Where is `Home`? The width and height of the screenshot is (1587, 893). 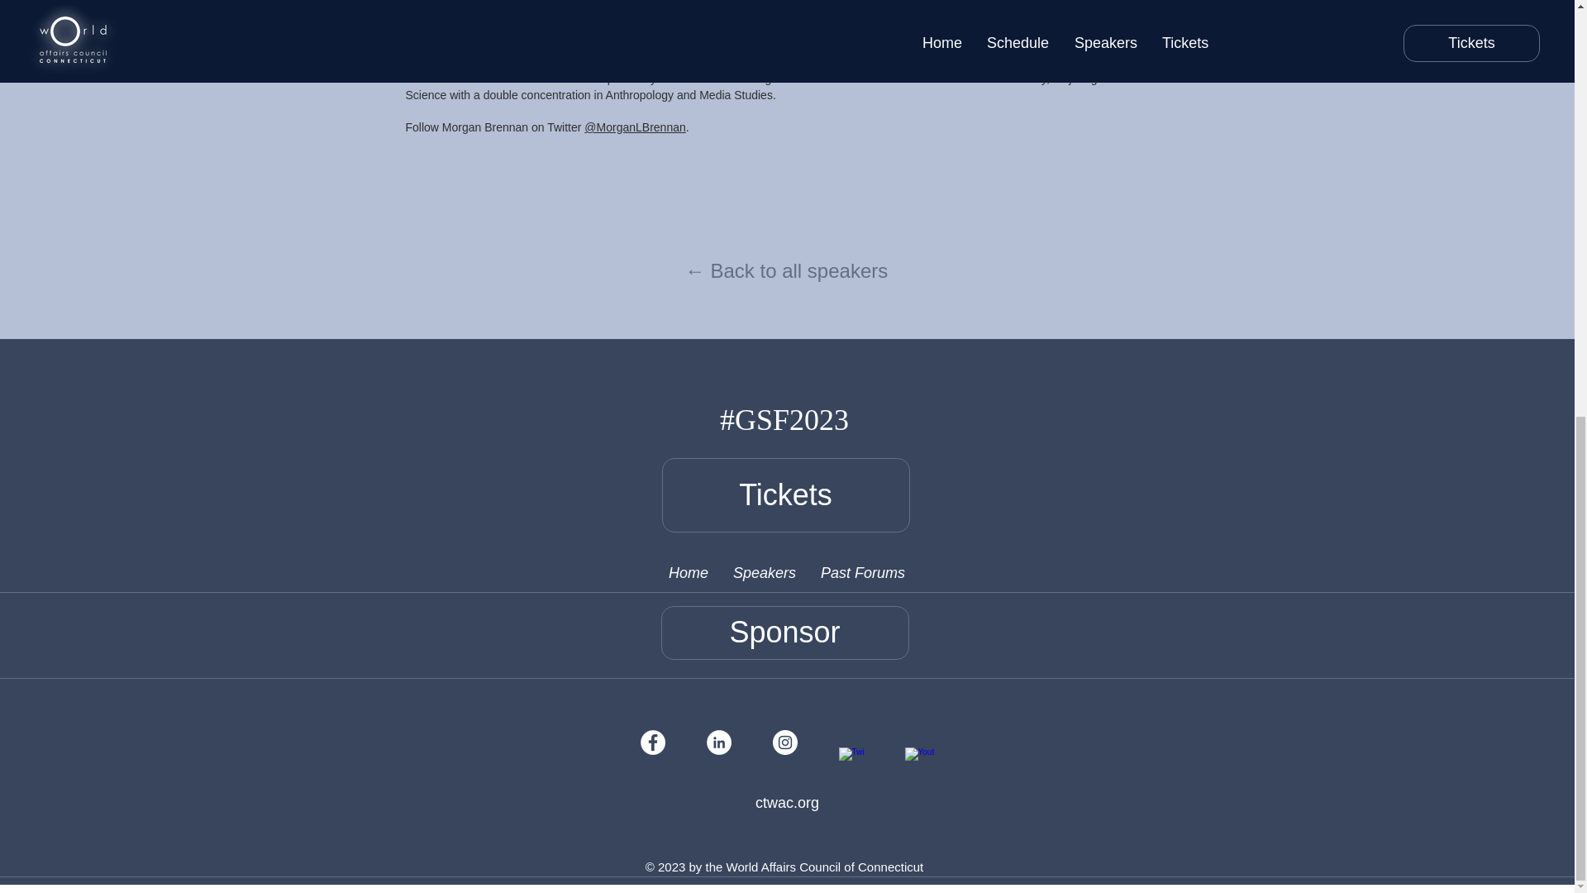 Home is located at coordinates (688, 573).